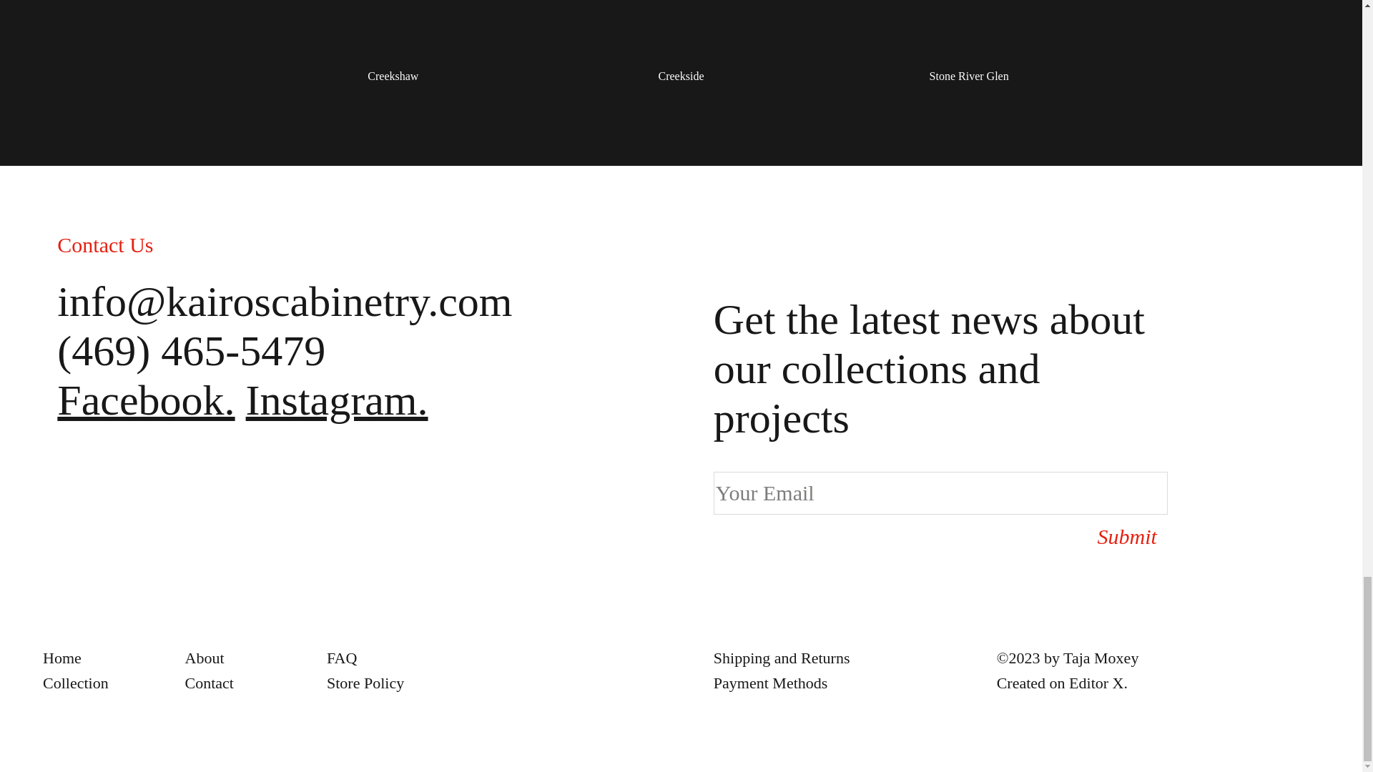 Image resolution: width=1373 pixels, height=772 pixels. What do you see at coordinates (782, 658) in the screenshot?
I see `Shipping and Returns` at bounding box center [782, 658].